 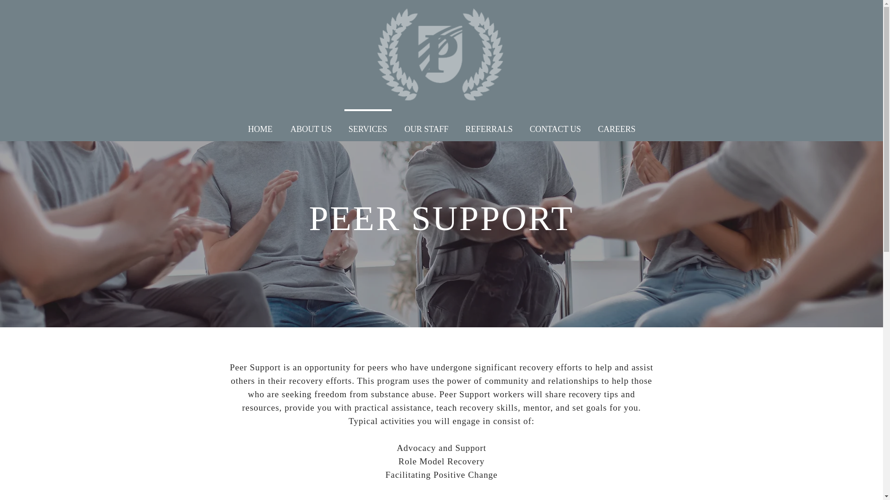 I want to click on SERVICES, so click(x=367, y=125).